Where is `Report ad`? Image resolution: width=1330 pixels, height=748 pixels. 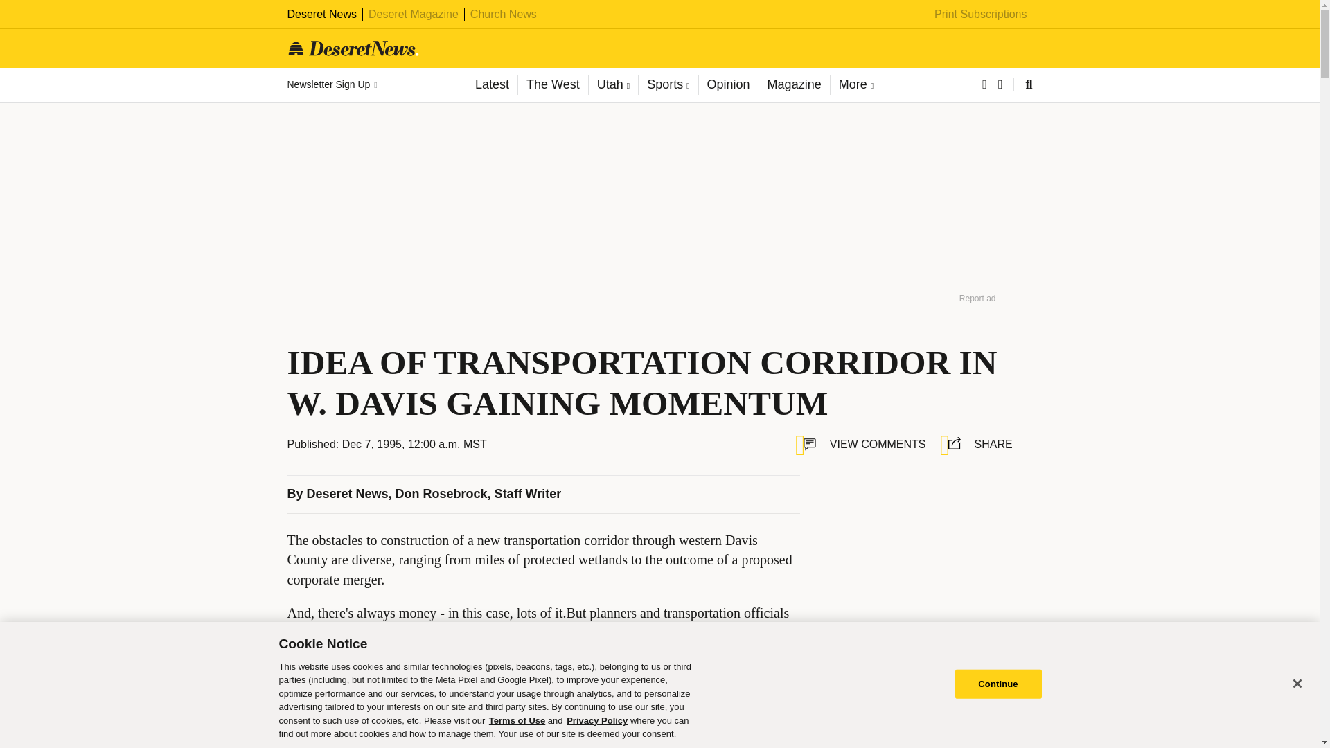
Report ad is located at coordinates (977, 298).